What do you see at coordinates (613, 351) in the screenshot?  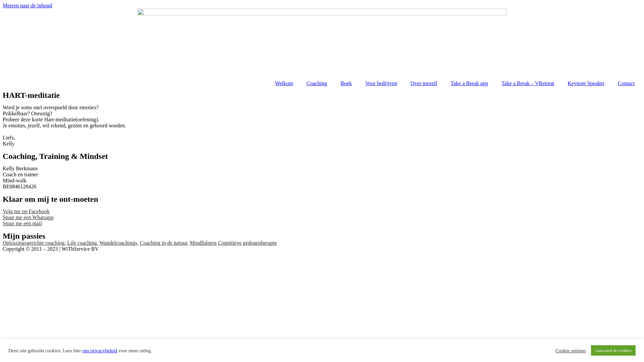 I see `Aanvaard de cookies` at bounding box center [613, 351].